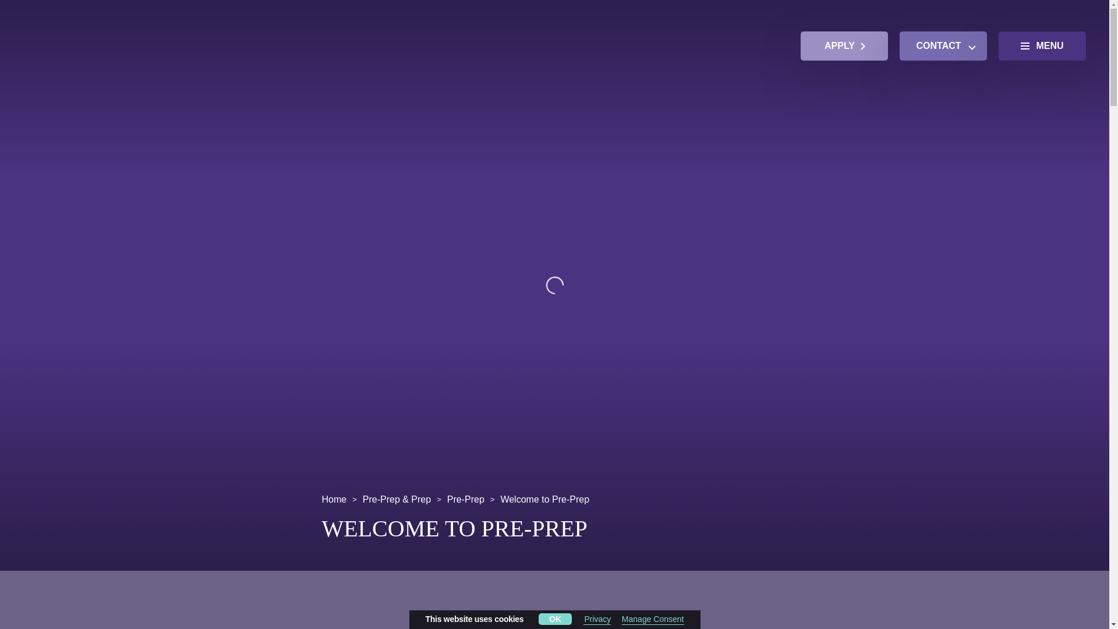  What do you see at coordinates (844, 45) in the screenshot?
I see `Apply` at bounding box center [844, 45].